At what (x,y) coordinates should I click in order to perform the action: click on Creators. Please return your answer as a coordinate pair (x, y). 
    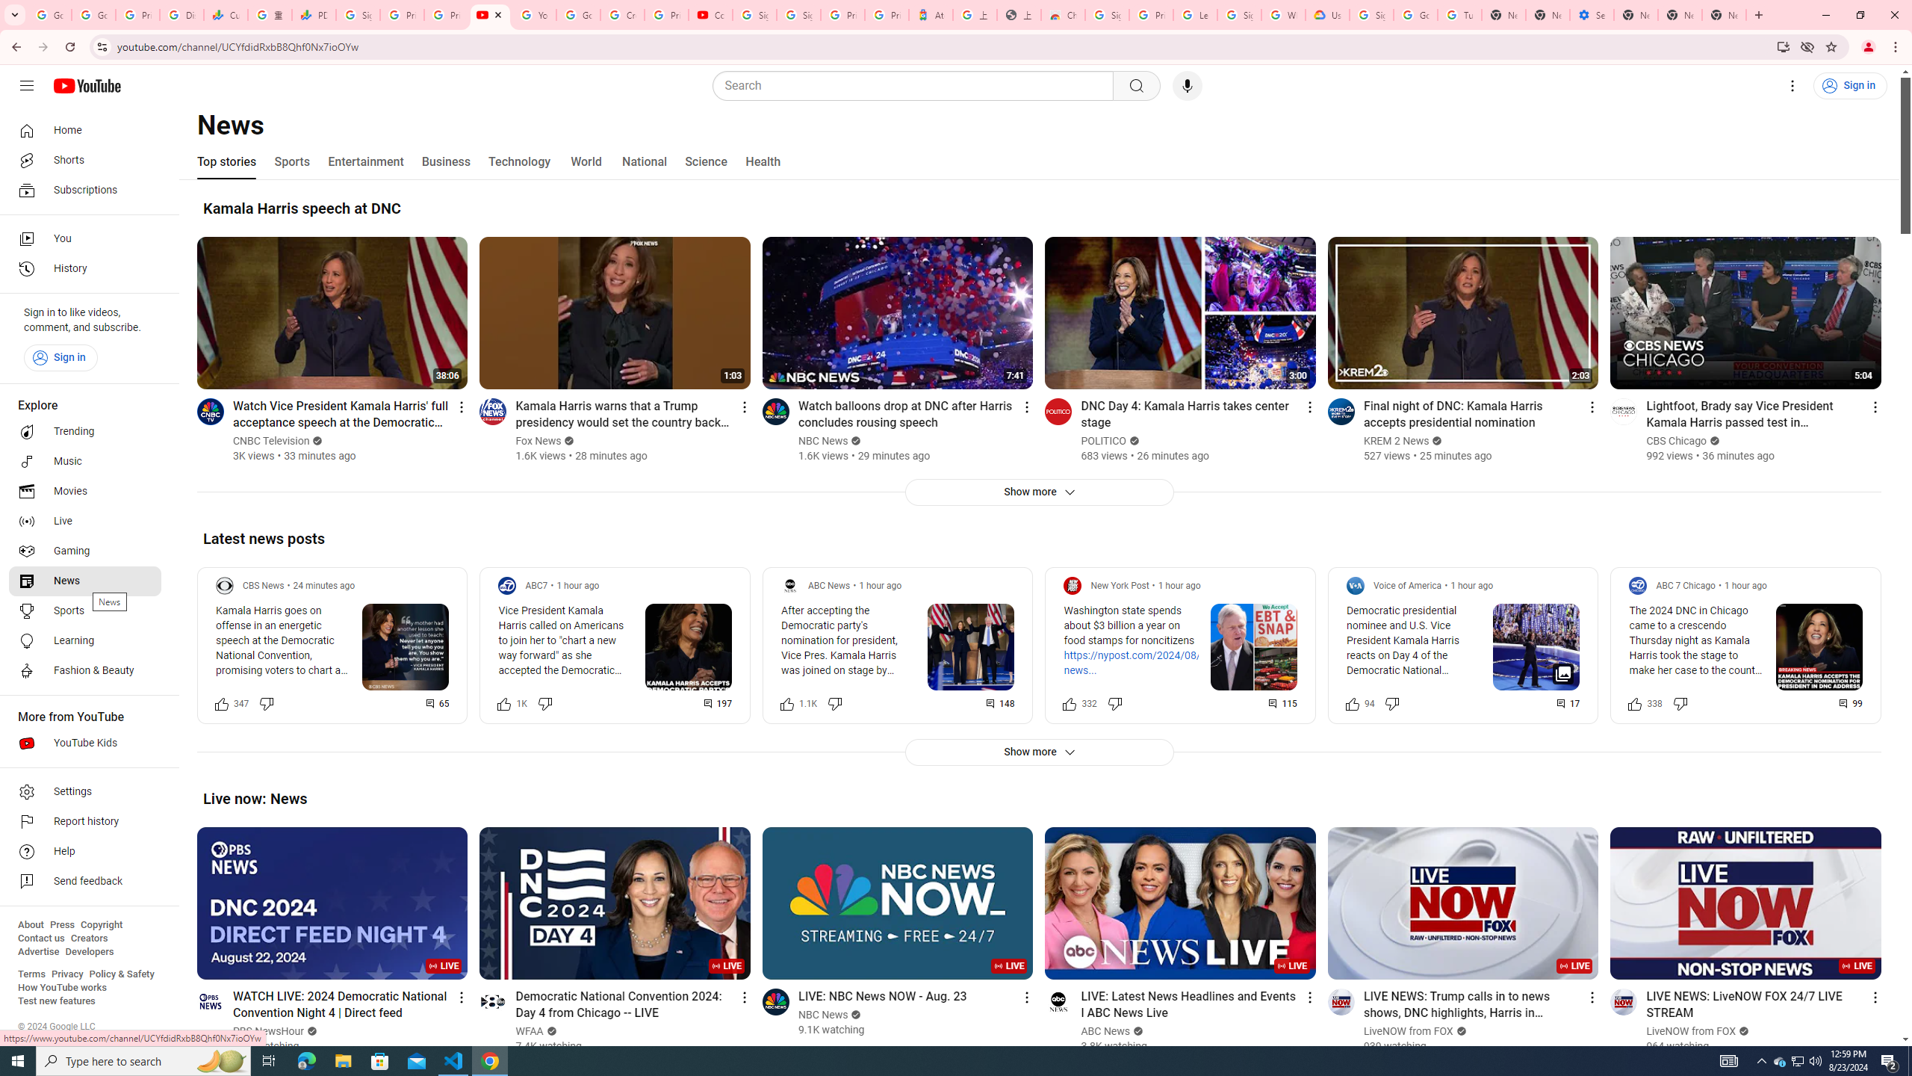
    Looking at the image, I should click on (90, 939).